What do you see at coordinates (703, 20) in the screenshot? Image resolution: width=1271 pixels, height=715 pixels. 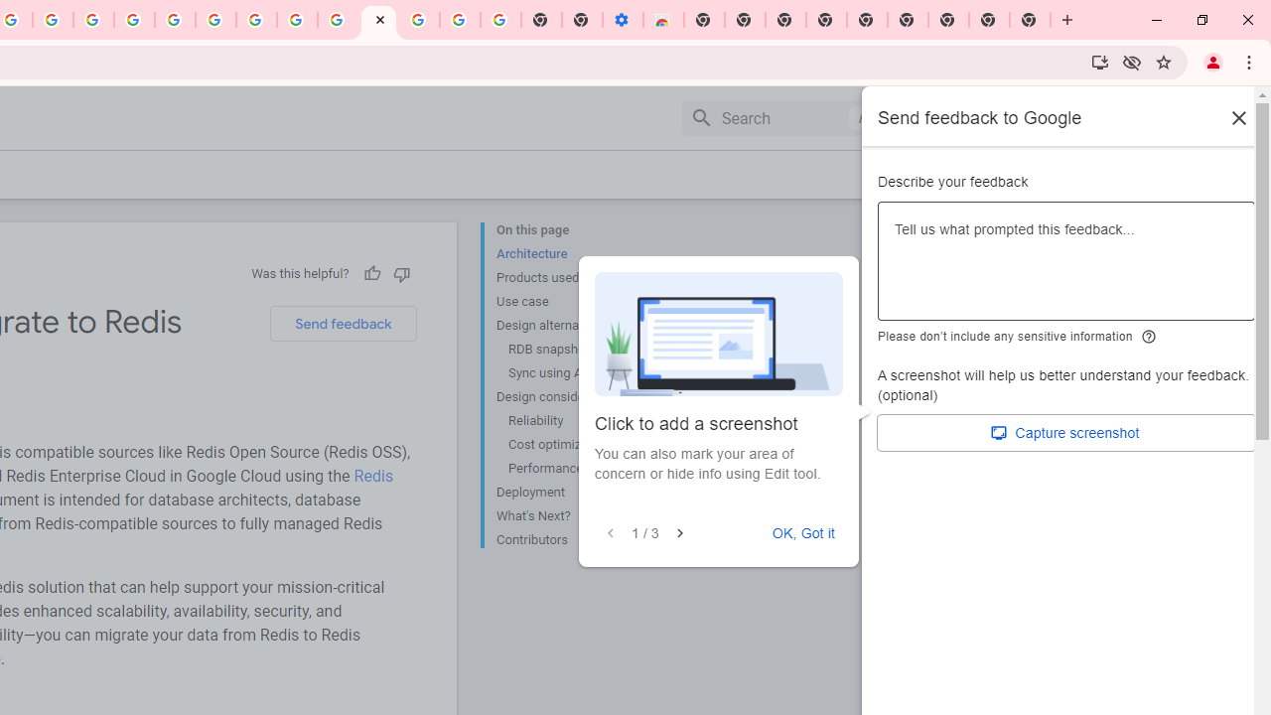 I see `New Tab` at bounding box center [703, 20].